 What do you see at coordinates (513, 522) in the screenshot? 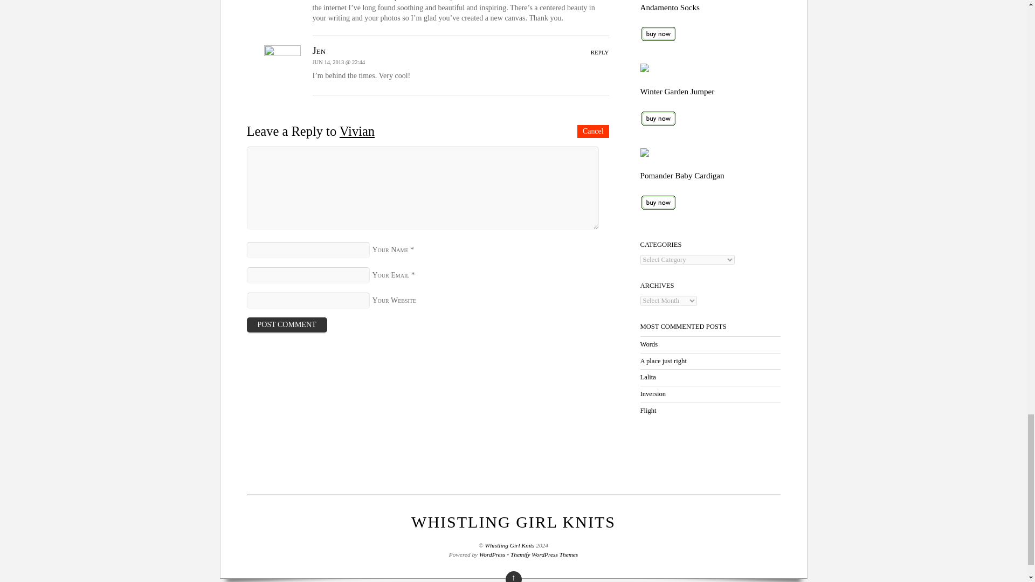
I see `Whistling Girl Knits` at bounding box center [513, 522].